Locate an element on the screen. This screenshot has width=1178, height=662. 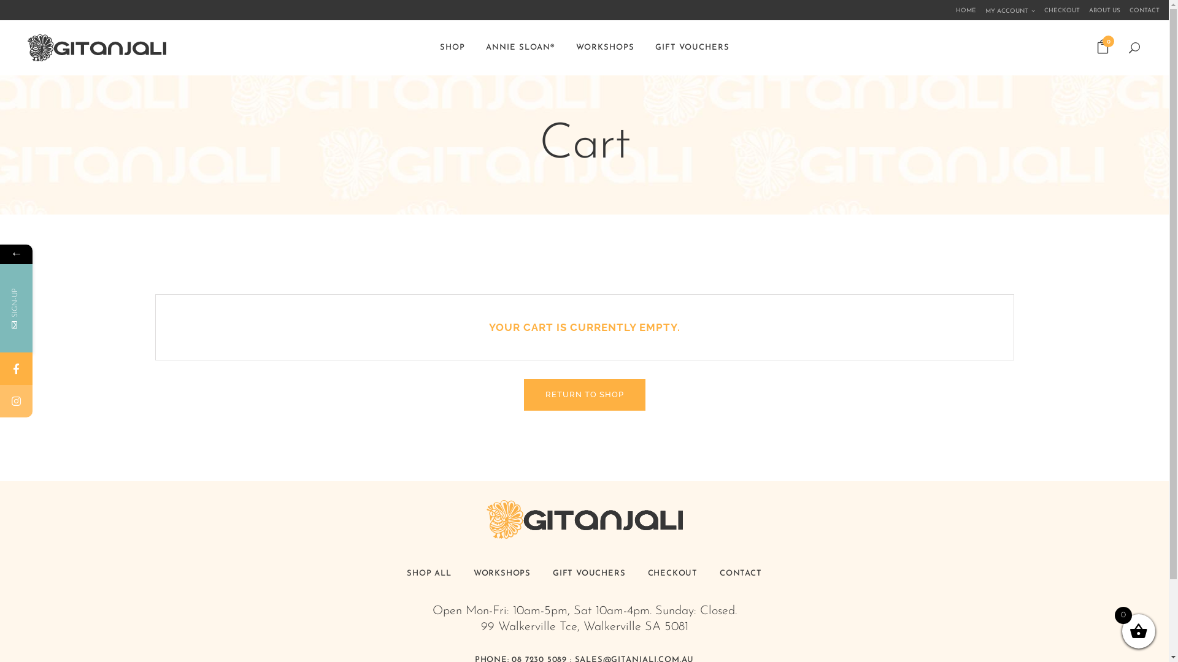
About Us is located at coordinates (1100, 10).